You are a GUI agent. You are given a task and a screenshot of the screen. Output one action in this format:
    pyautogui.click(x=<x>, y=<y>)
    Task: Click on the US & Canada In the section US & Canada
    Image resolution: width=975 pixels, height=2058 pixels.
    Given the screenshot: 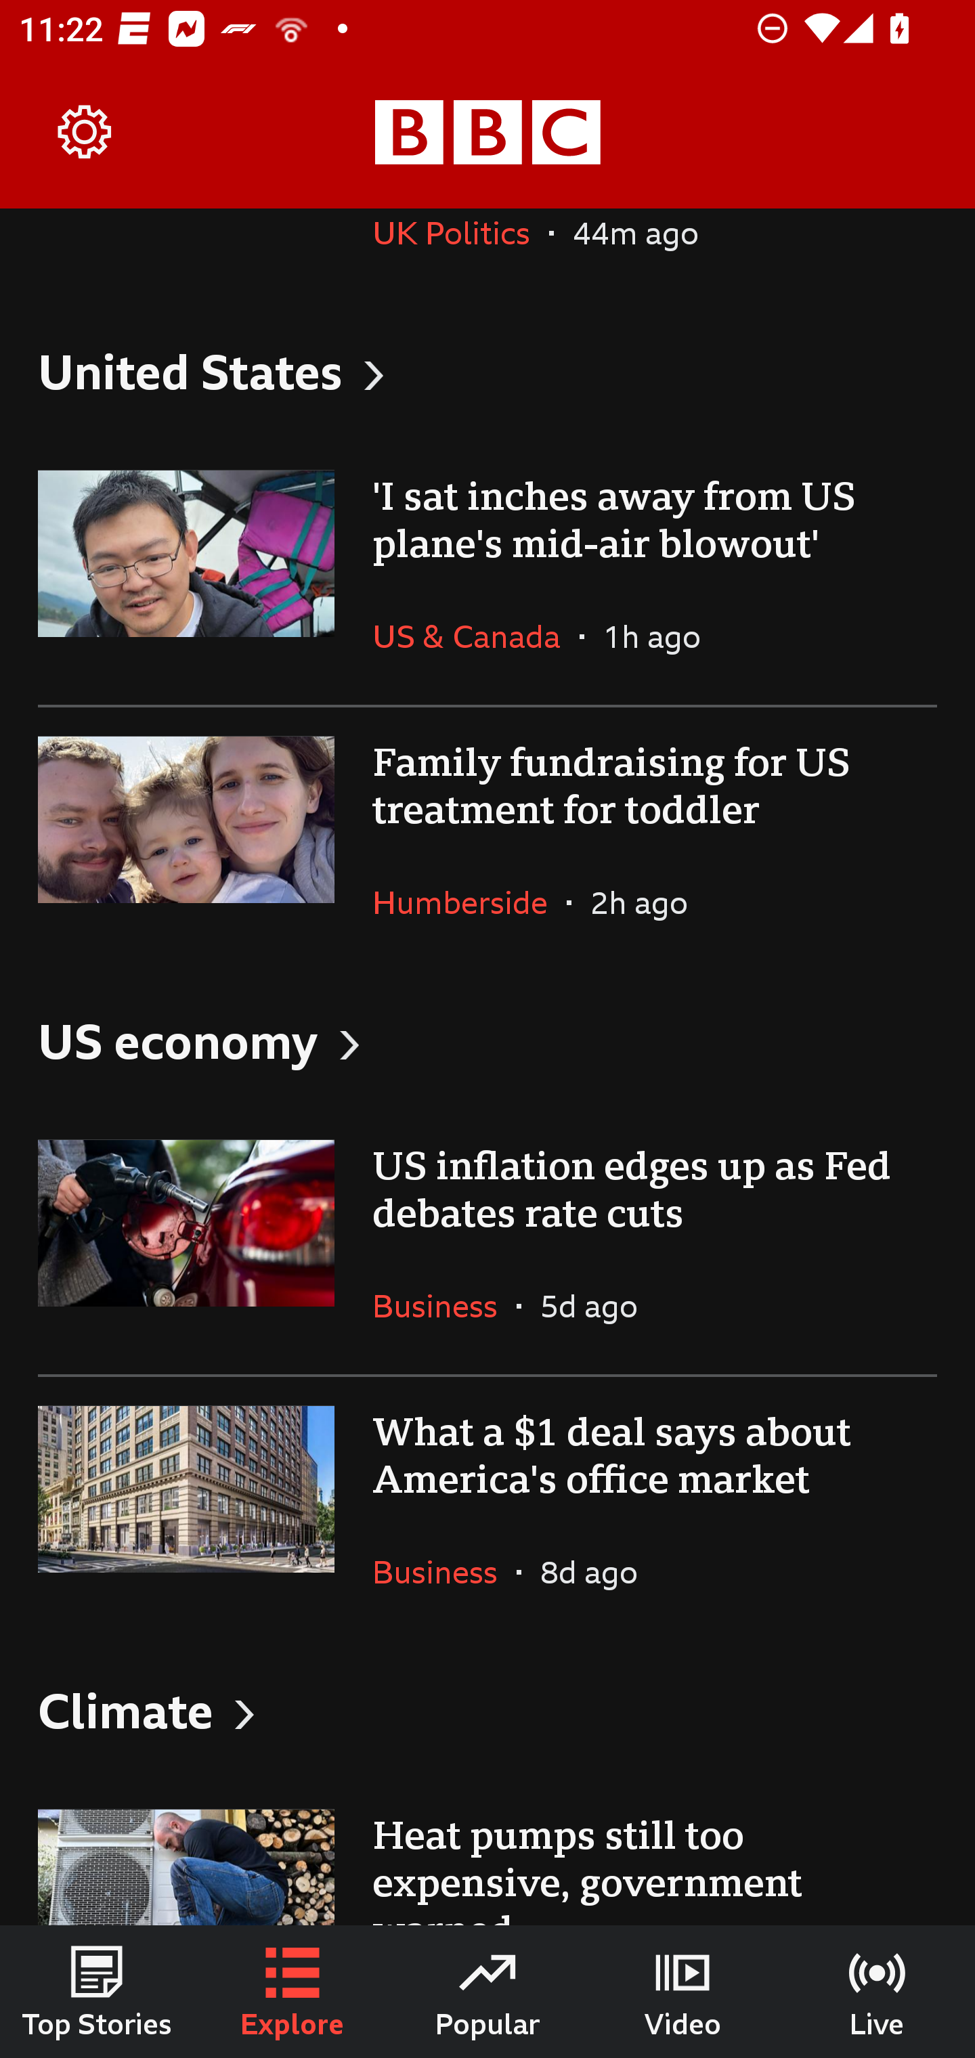 What is the action you would take?
    pyautogui.click(x=475, y=636)
    